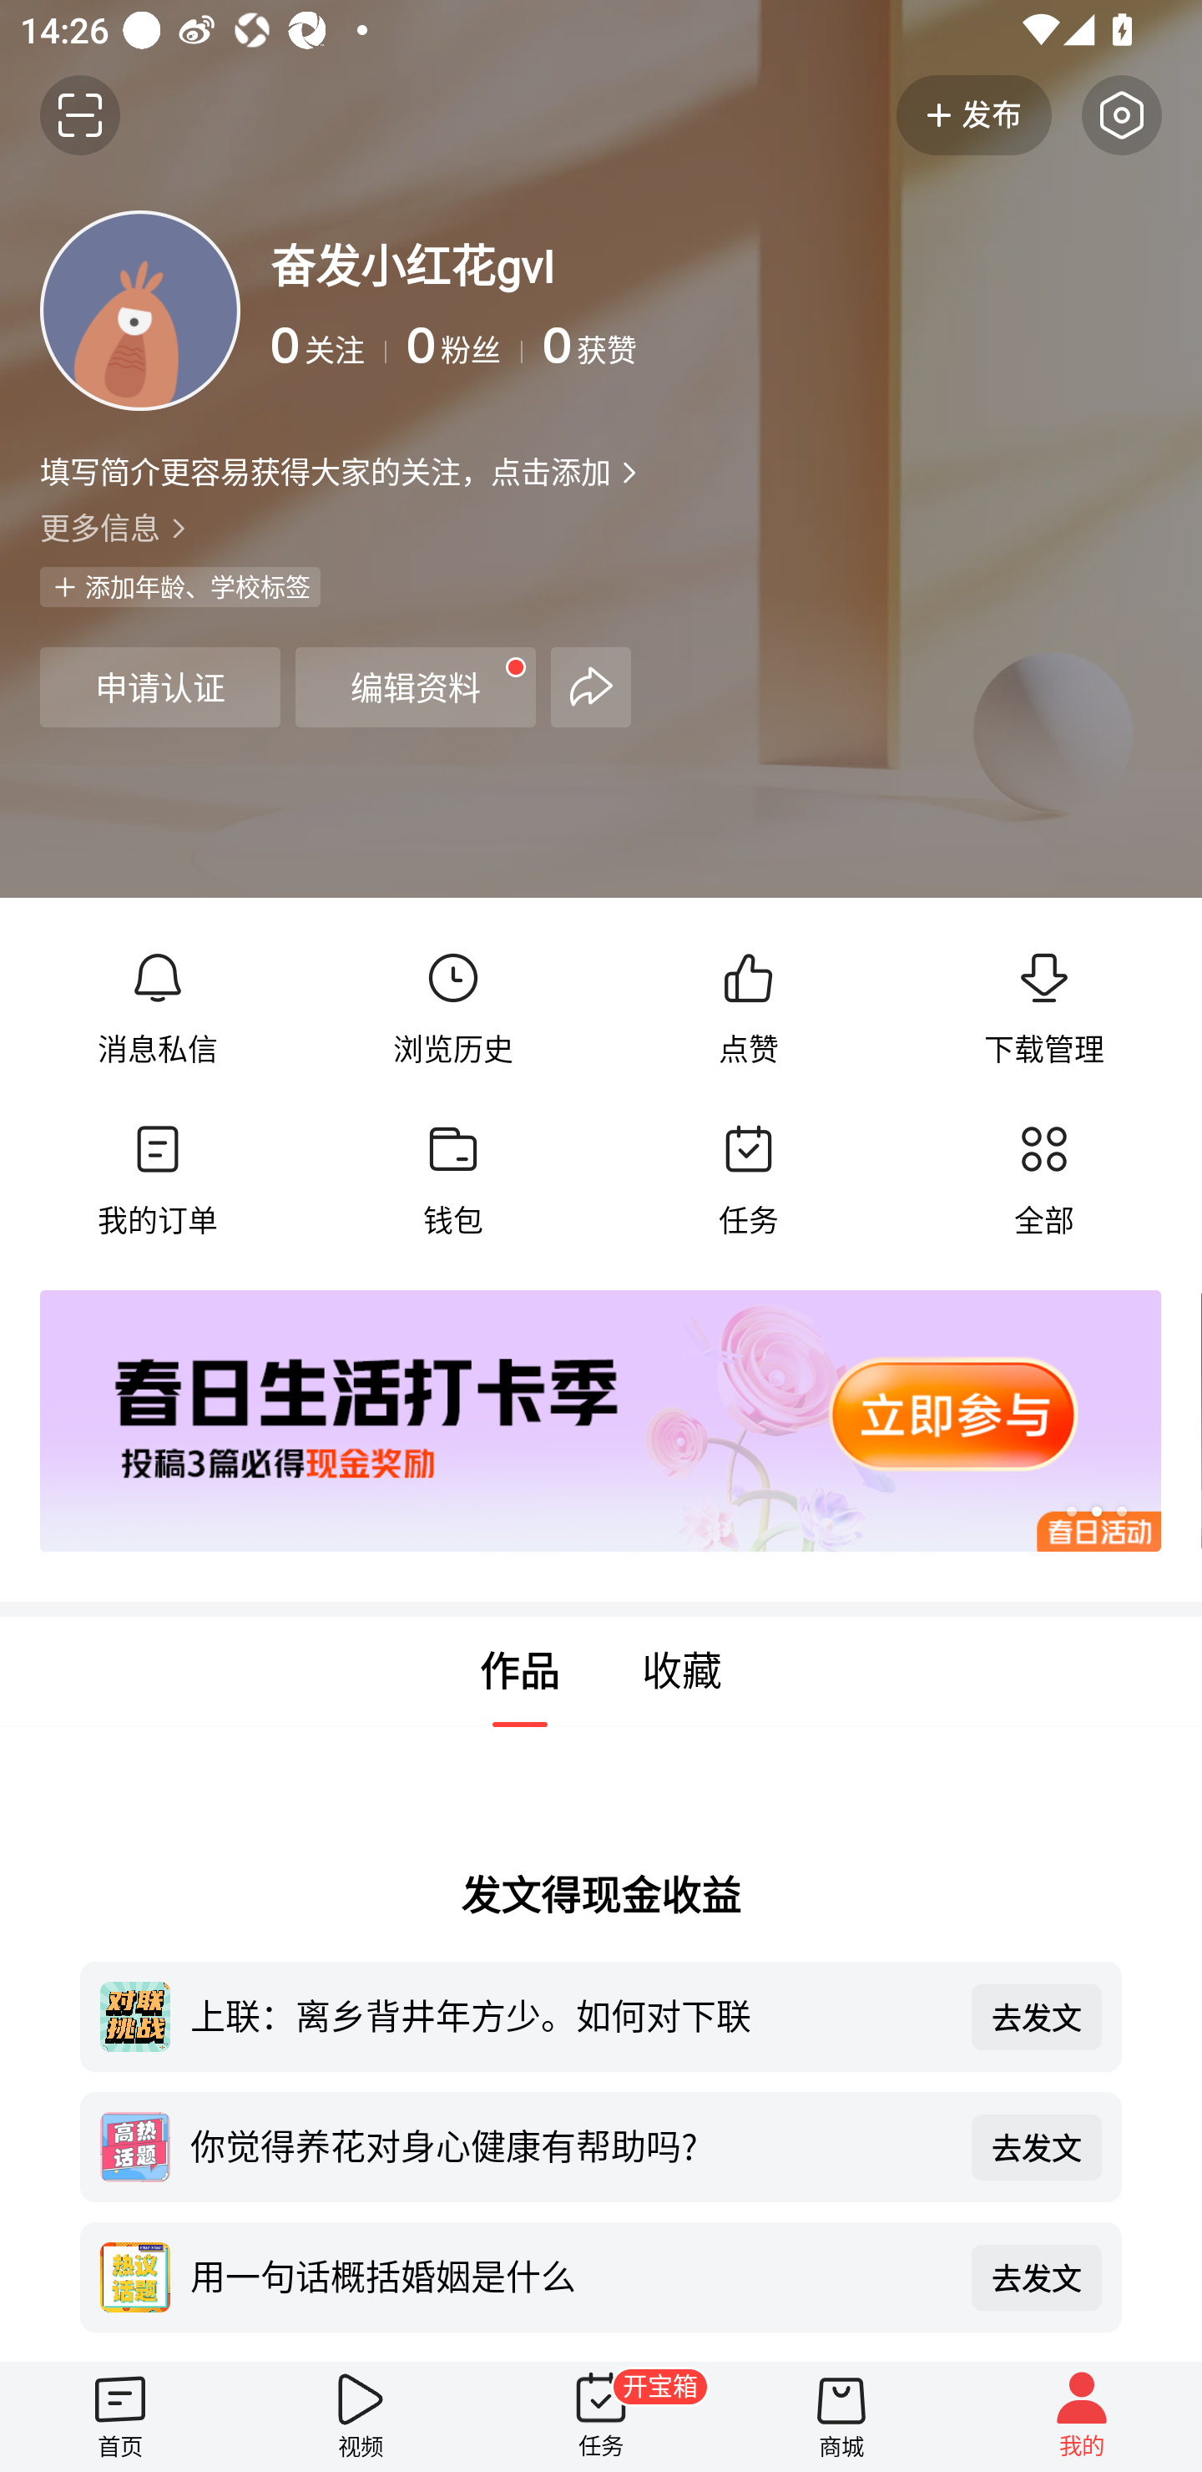  What do you see at coordinates (452, 1009) in the screenshot?
I see `浏览历史` at bounding box center [452, 1009].